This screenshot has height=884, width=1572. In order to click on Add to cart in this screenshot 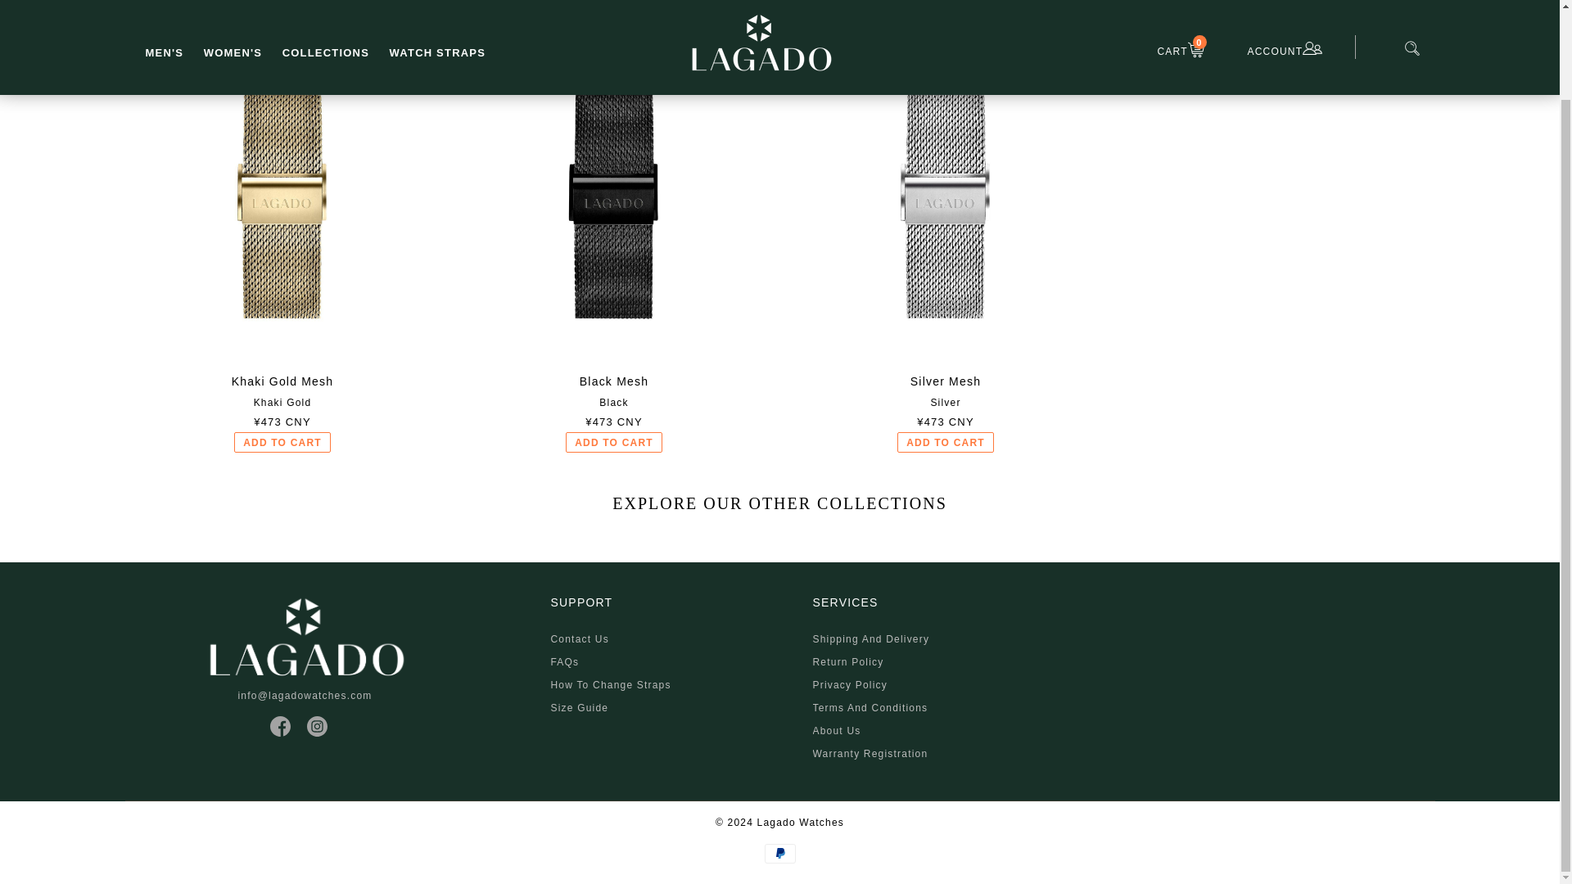, I will do `click(282, 442)`.